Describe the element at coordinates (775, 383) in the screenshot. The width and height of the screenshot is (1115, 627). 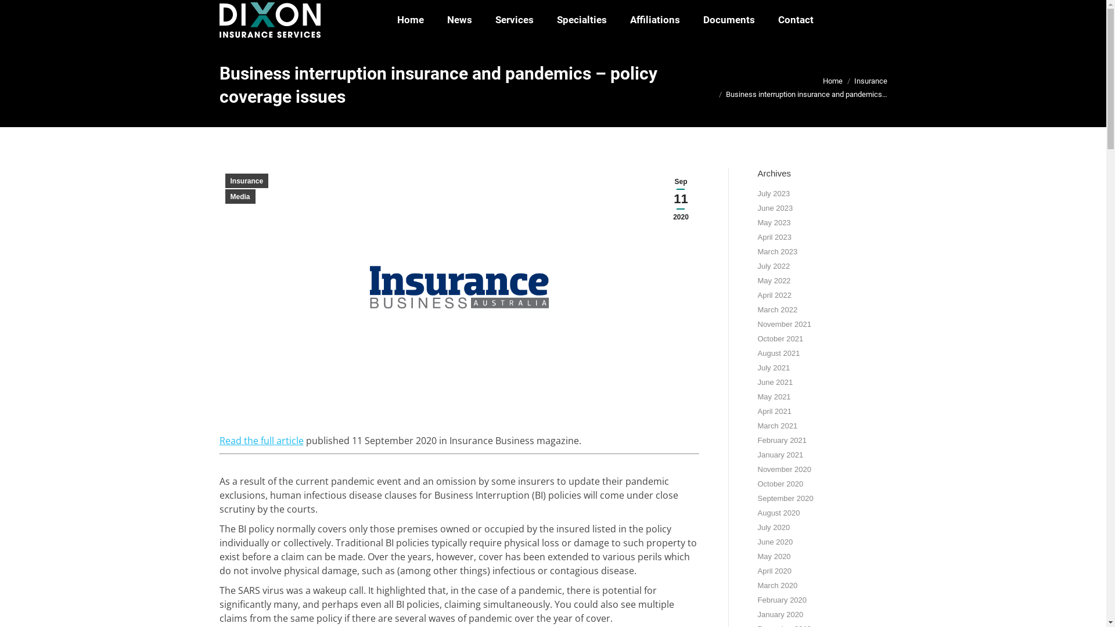
I see `June 2021` at that location.